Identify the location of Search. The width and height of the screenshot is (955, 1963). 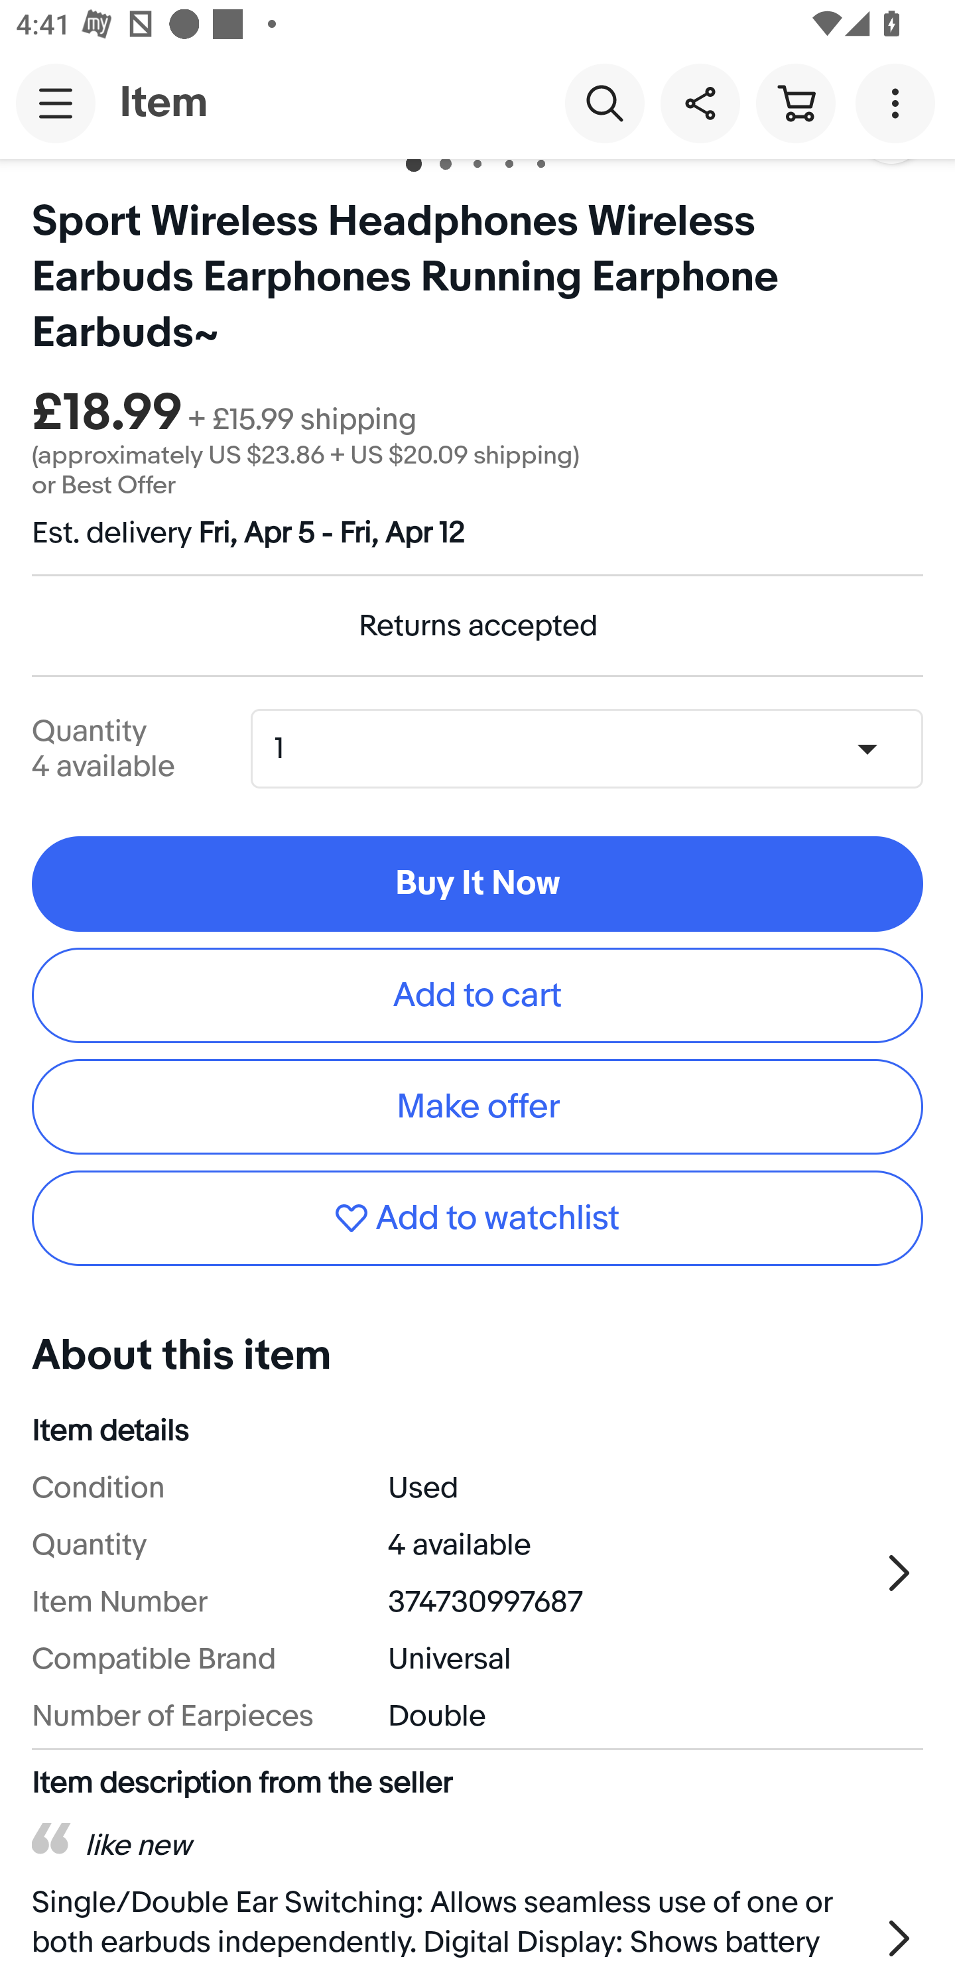
(604, 102).